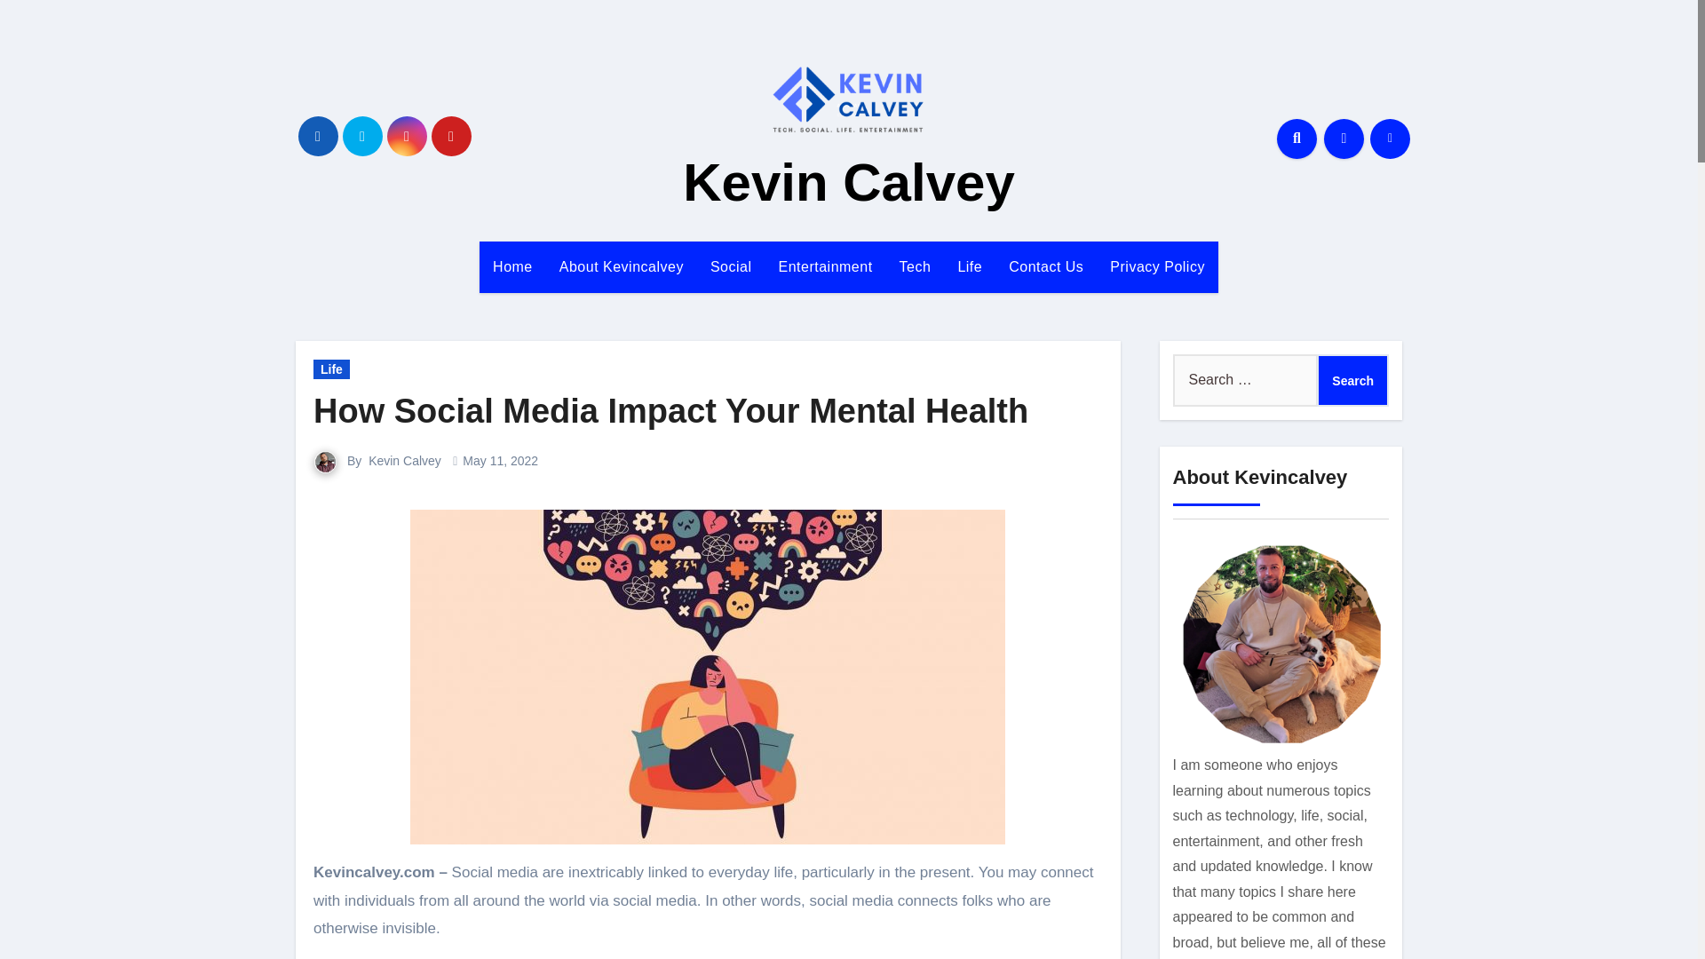  I want to click on Permalink to: How Social Media Impact Your Mental Health, so click(670, 410).